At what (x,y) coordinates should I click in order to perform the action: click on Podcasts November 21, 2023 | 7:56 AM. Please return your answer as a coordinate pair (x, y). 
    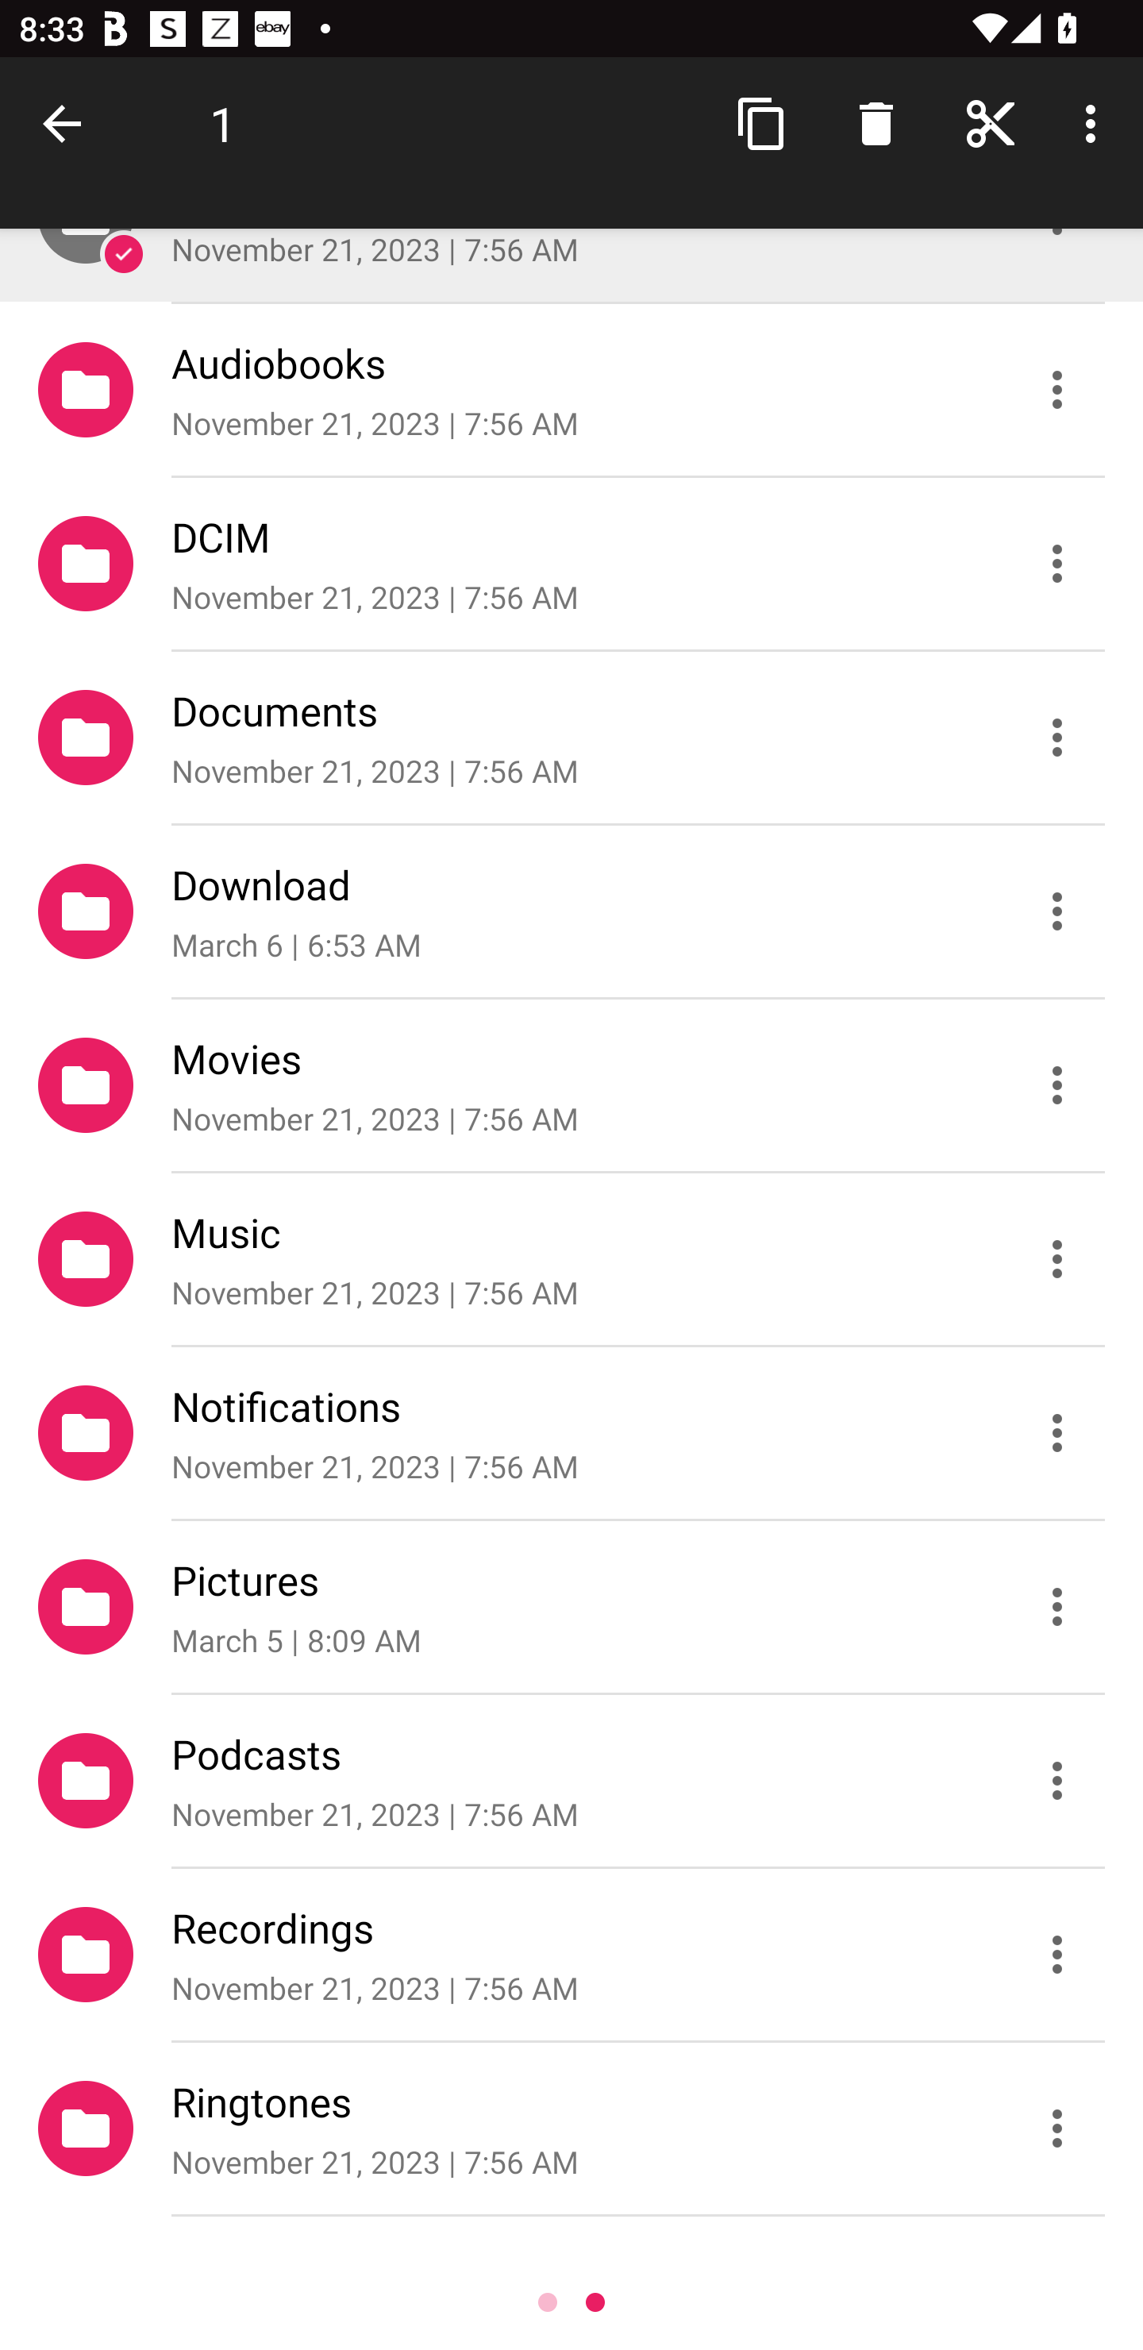
    Looking at the image, I should click on (571, 1780).